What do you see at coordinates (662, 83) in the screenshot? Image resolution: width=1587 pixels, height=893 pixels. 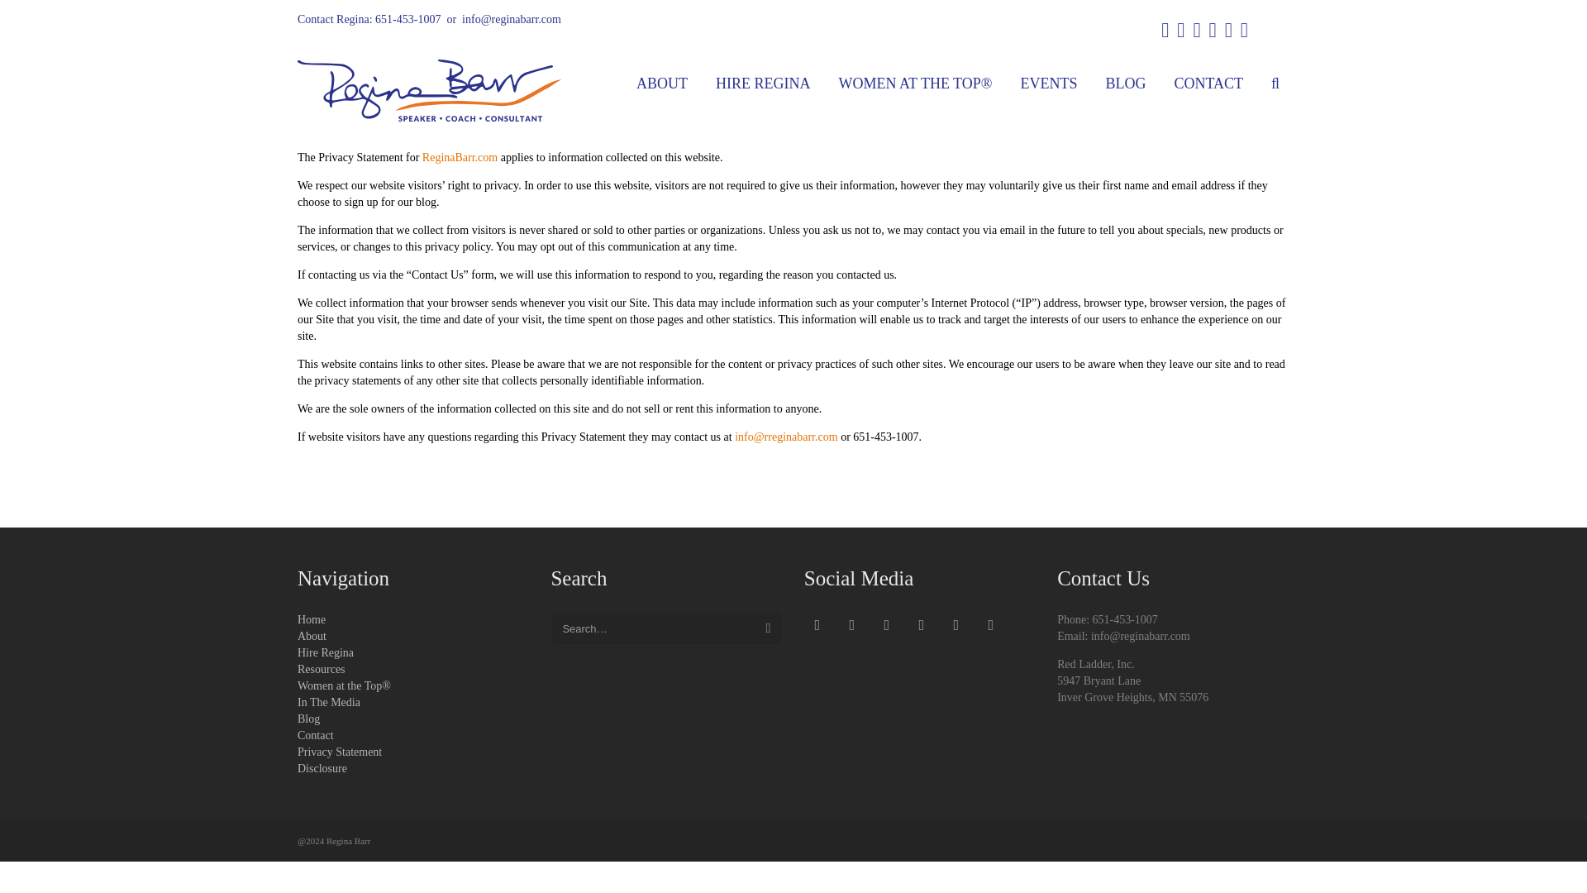 I see `ABOUT` at bounding box center [662, 83].